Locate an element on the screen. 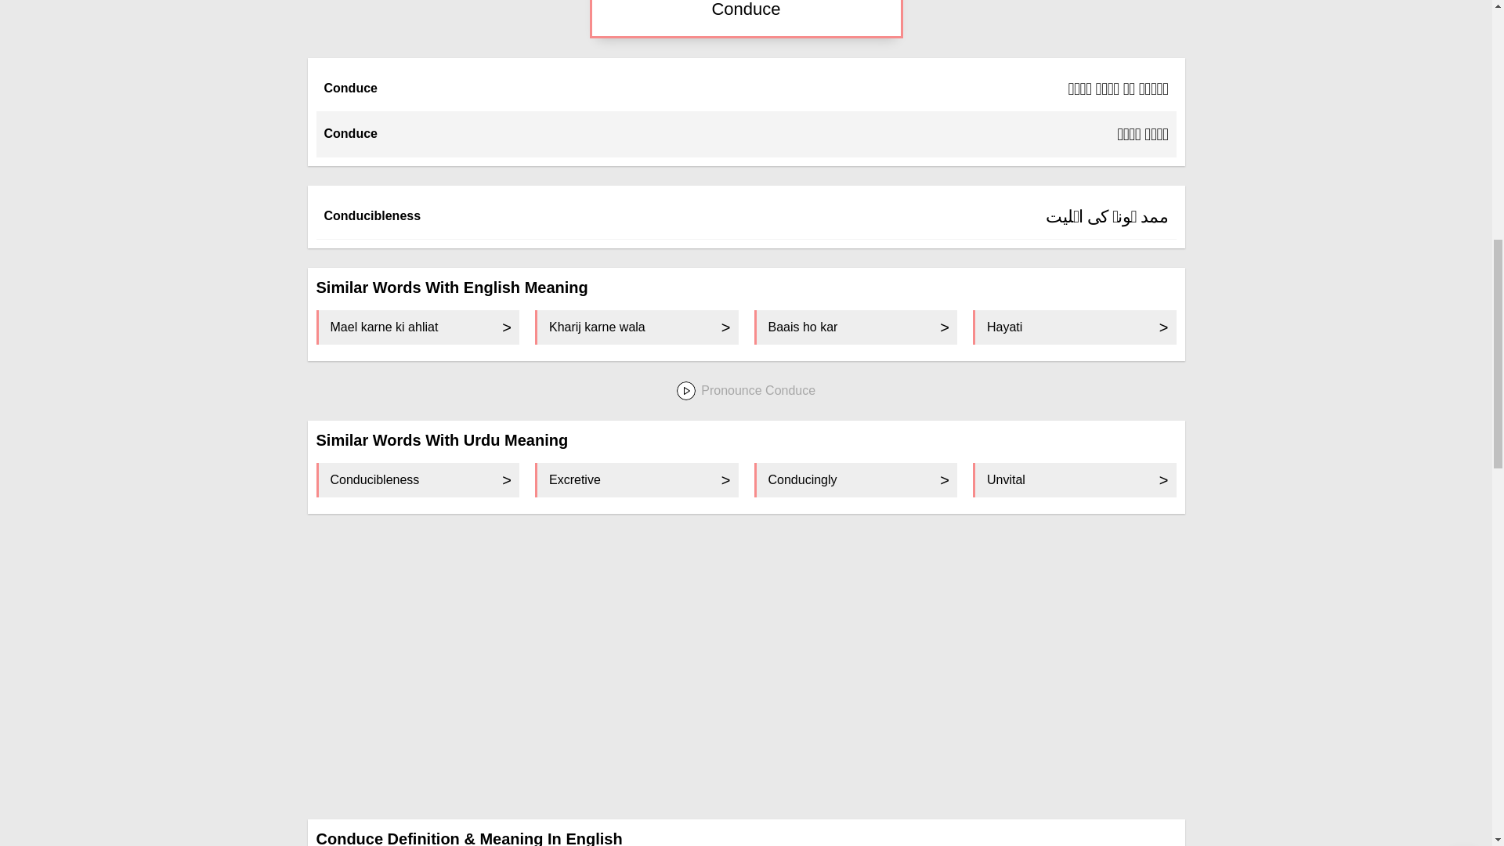  Hayati is located at coordinates (1075, 327).